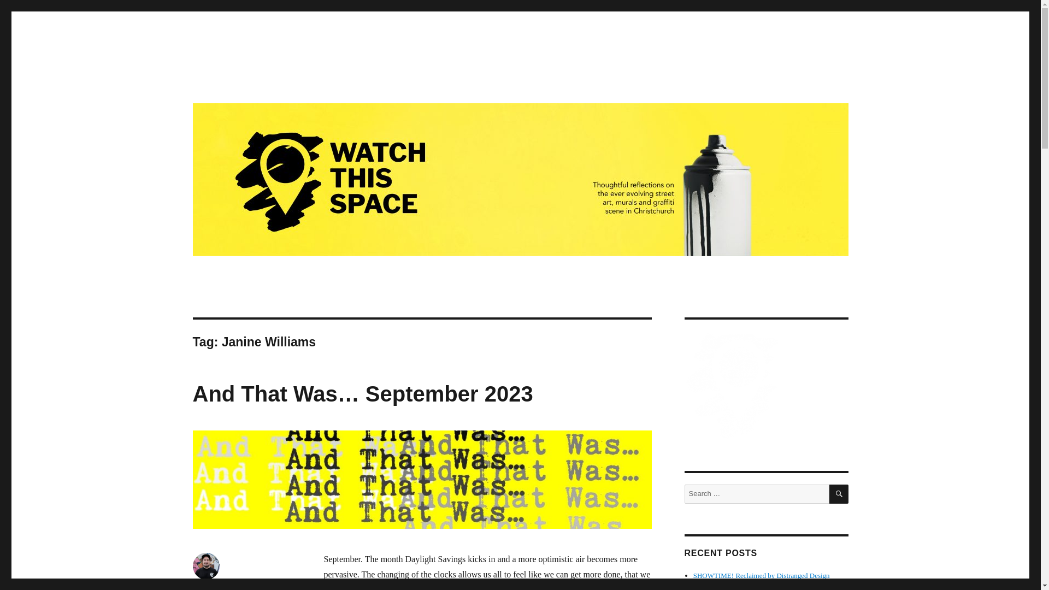  I want to click on SEARCH, so click(839, 494).